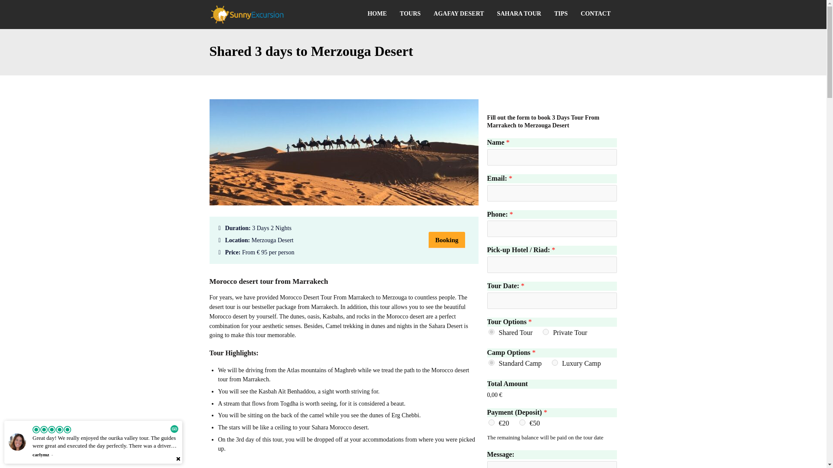 This screenshot has height=468, width=833. Describe the element at coordinates (459, 14) in the screenshot. I see `AGAFAY DESERT` at that location.